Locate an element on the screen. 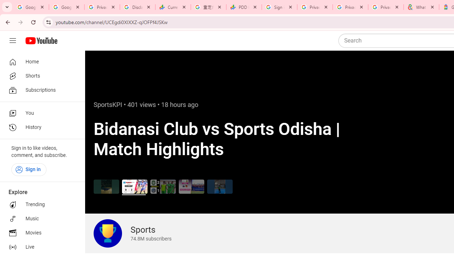  Movies is located at coordinates (40, 233).